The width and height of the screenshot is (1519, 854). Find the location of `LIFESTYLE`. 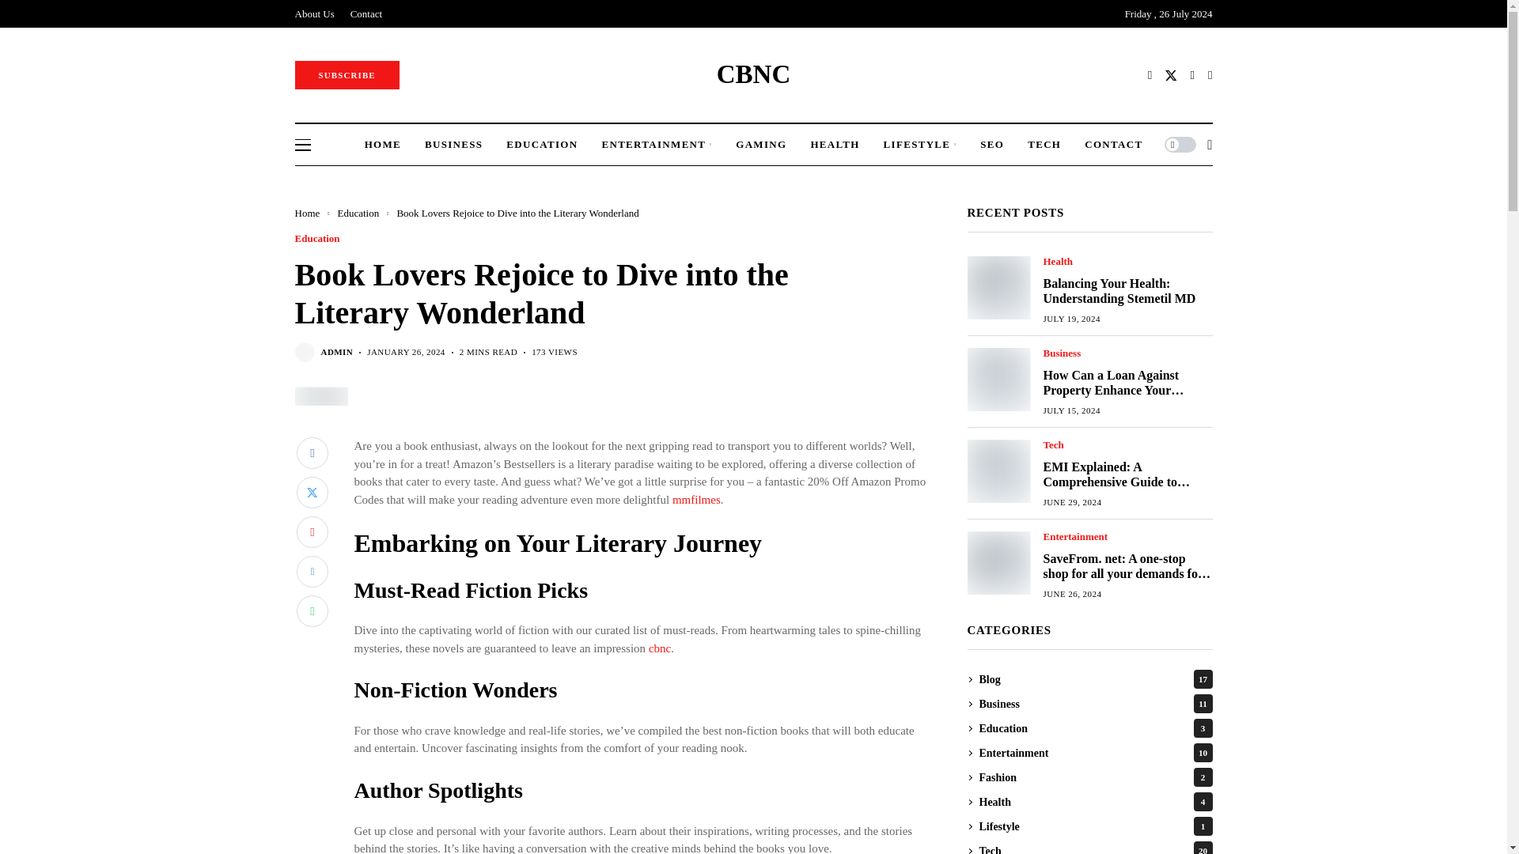

LIFESTYLE is located at coordinates (920, 144).